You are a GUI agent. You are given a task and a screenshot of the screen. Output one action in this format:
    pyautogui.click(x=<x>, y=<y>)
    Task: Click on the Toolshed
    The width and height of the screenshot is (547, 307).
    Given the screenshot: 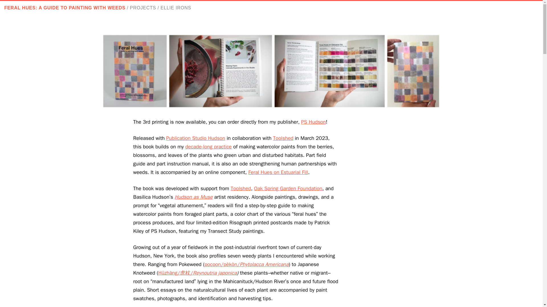 What is the action you would take?
    pyautogui.click(x=241, y=188)
    